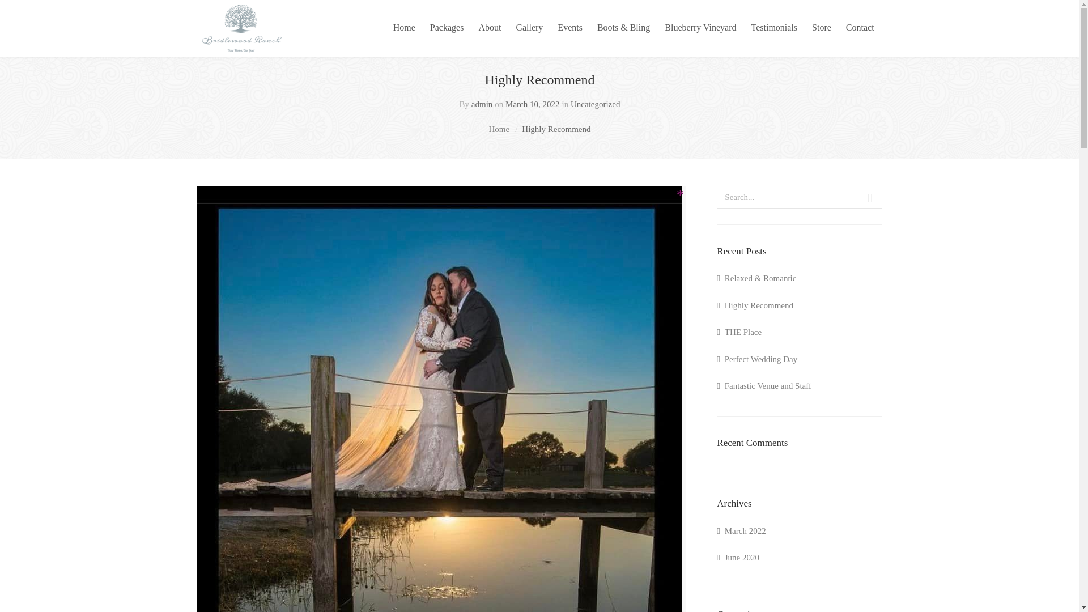 Image resolution: width=1088 pixels, height=612 pixels. What do you see at coordinates (490, 28) in the screenshot?
I see `About` at bounding box center [490, 28].